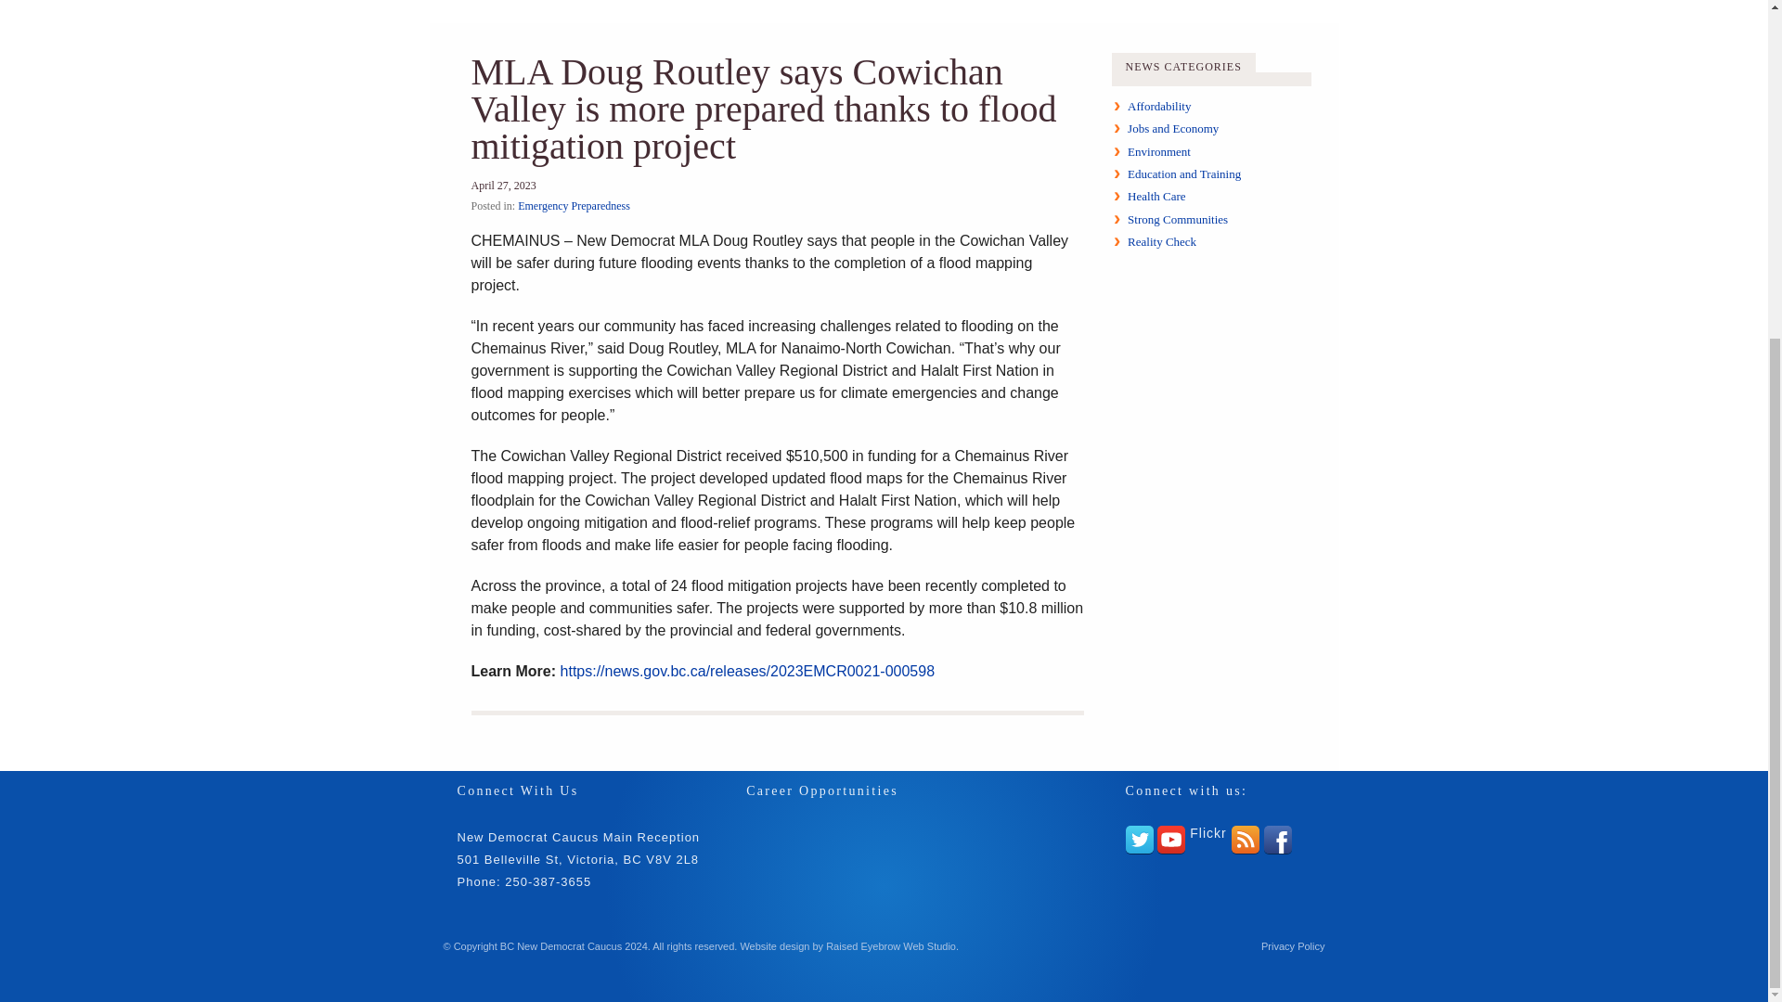 Image resolution: width=1782 pixels, height=1002 pixels. What do you see at coordinates (1138, 839) in the screenshot?
I see `Twitter` at bounding box center [1138, 839].